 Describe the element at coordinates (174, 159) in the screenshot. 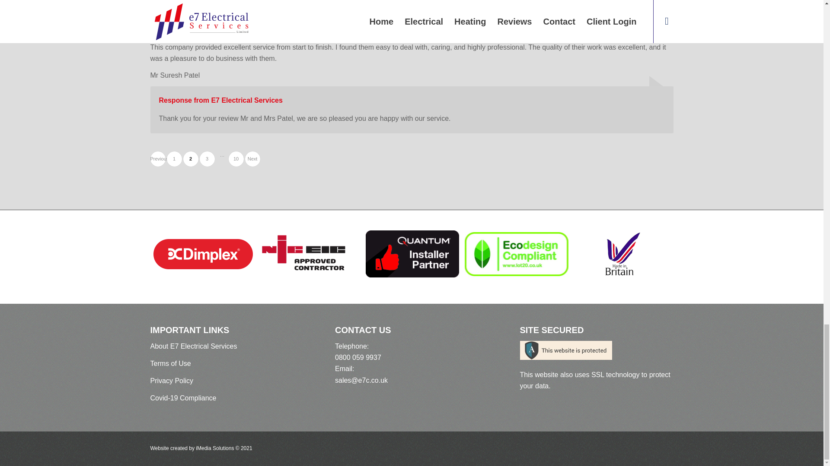

I see `About E7 Electrical Services` at that location.